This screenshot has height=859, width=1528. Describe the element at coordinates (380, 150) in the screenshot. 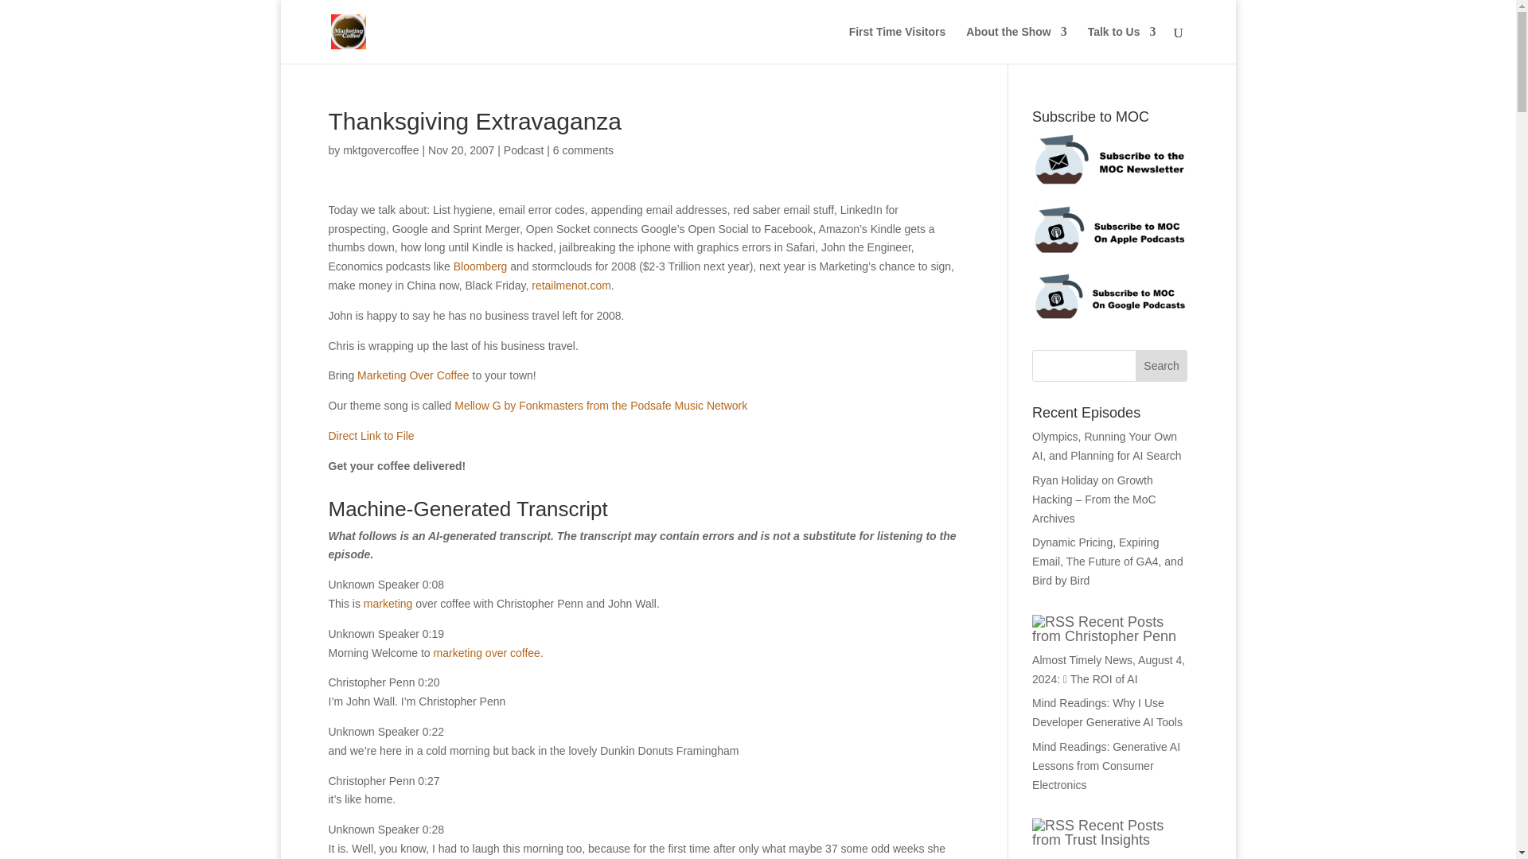

I see `mktgovercoffee` at that location.